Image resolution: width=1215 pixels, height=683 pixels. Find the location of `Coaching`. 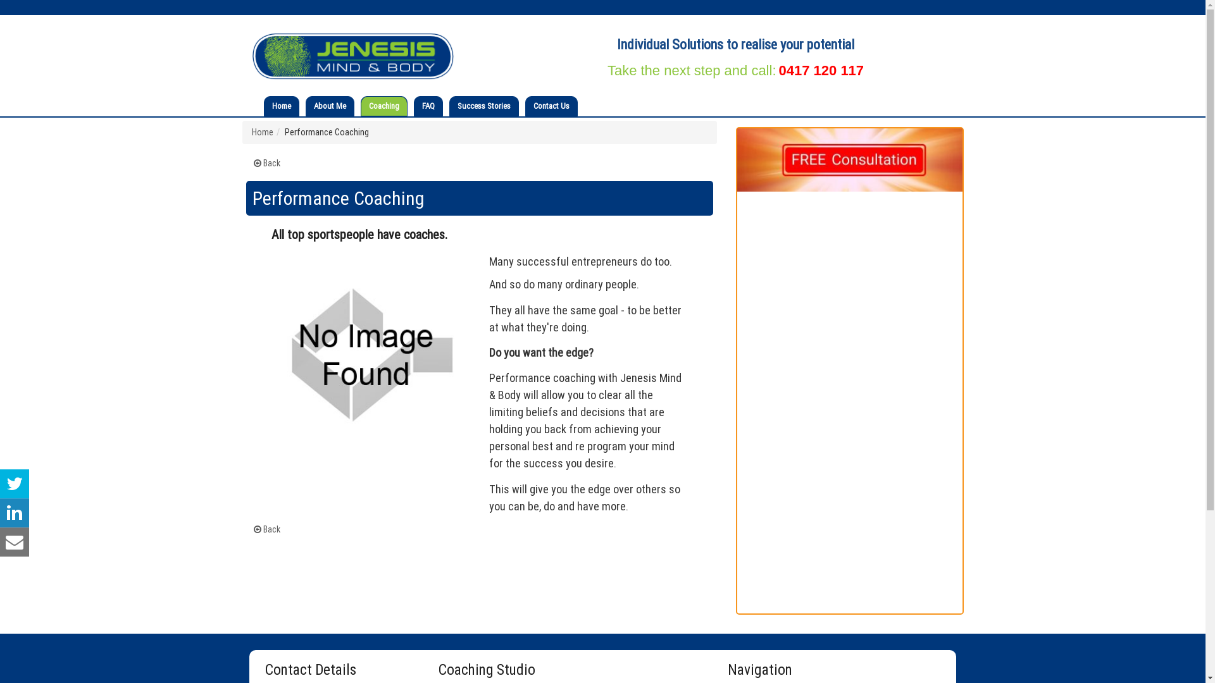

Coaching is located at coordinates (383, 106).